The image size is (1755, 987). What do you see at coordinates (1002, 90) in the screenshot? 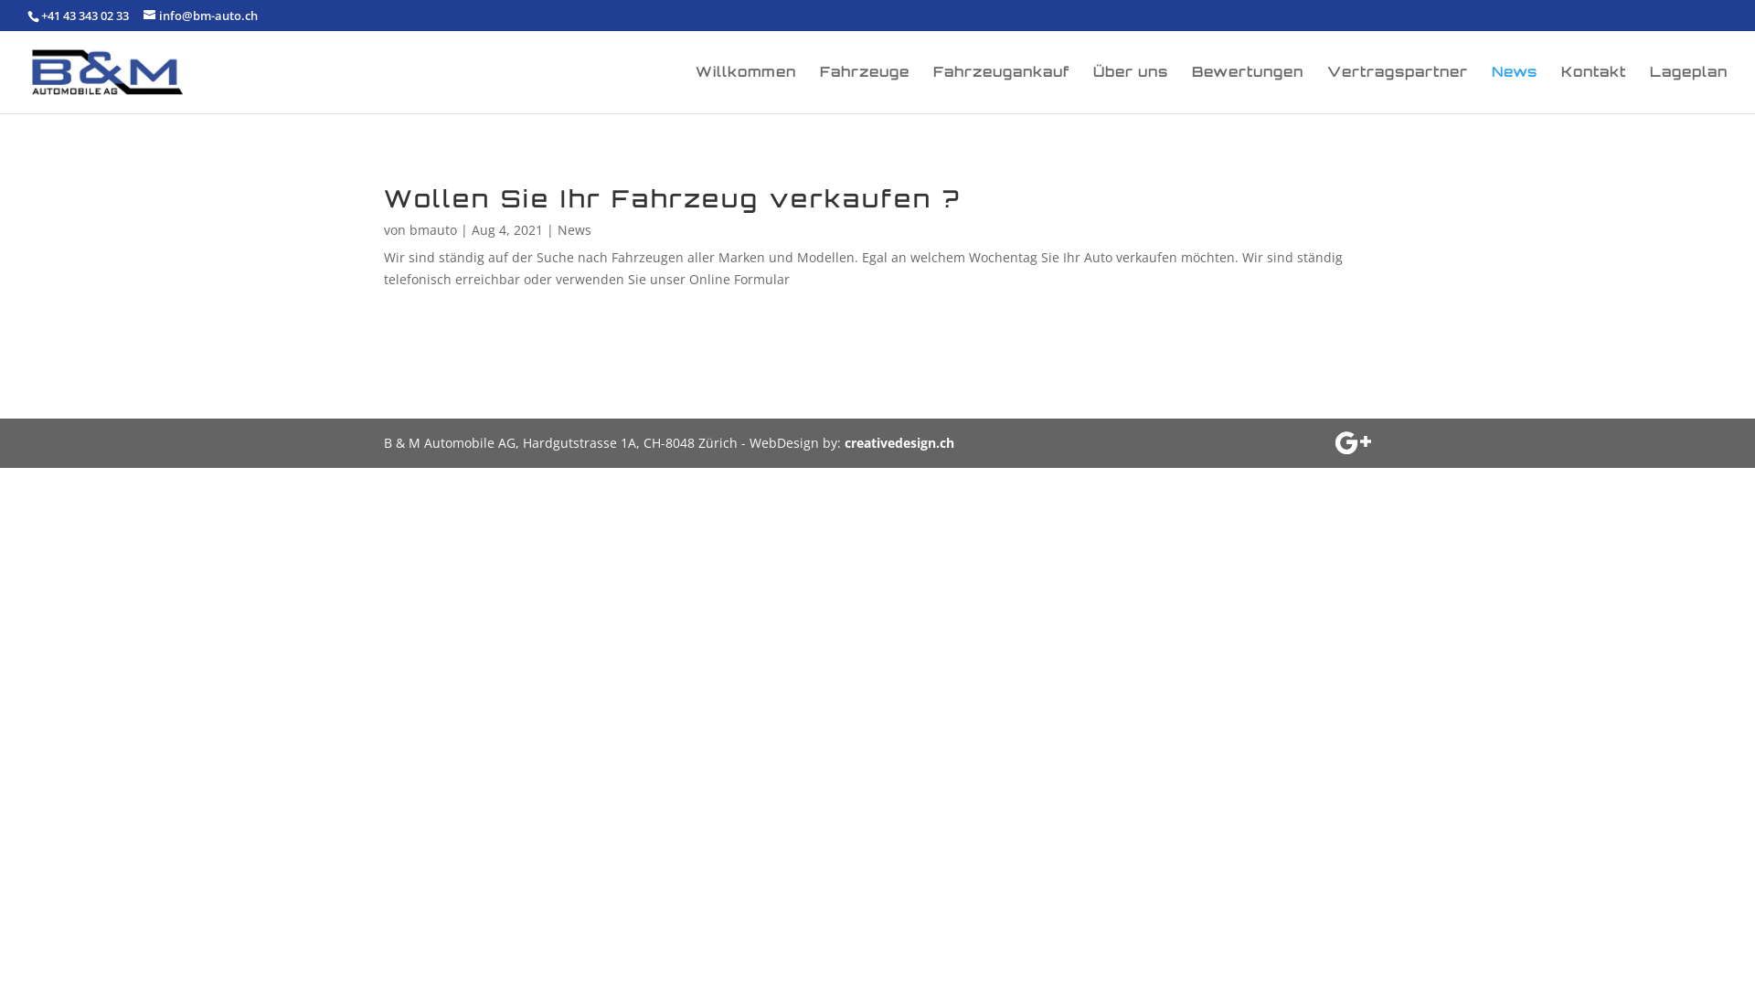
I see `Fahrzeugankauf` at bounding box center [1002, 90].